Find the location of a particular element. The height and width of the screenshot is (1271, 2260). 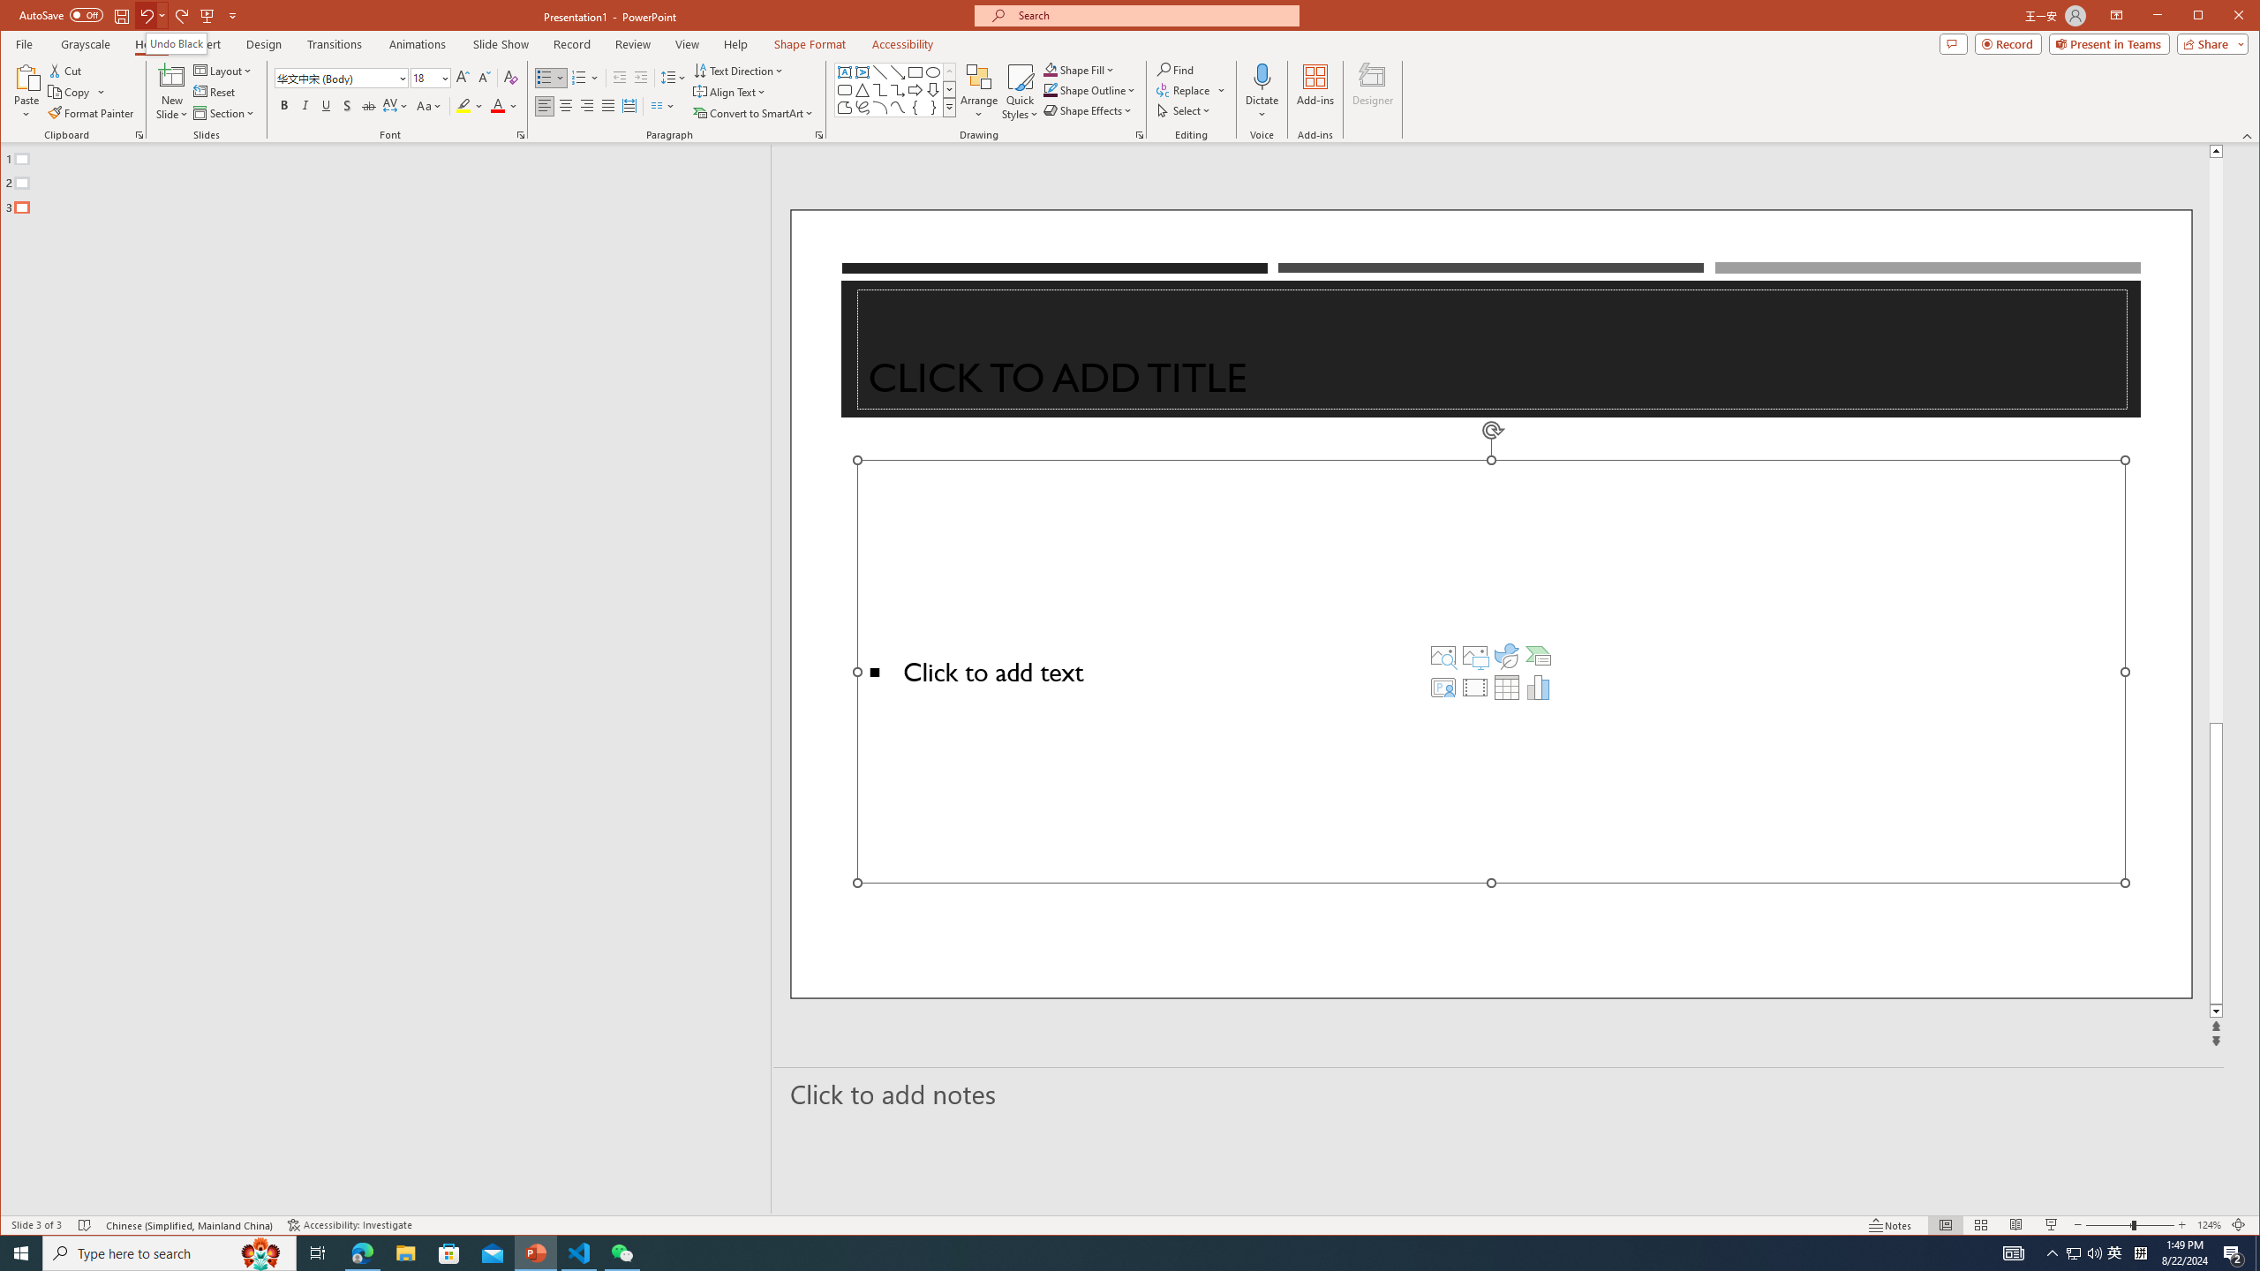

Maximize is located at coordinates (2223, 17).